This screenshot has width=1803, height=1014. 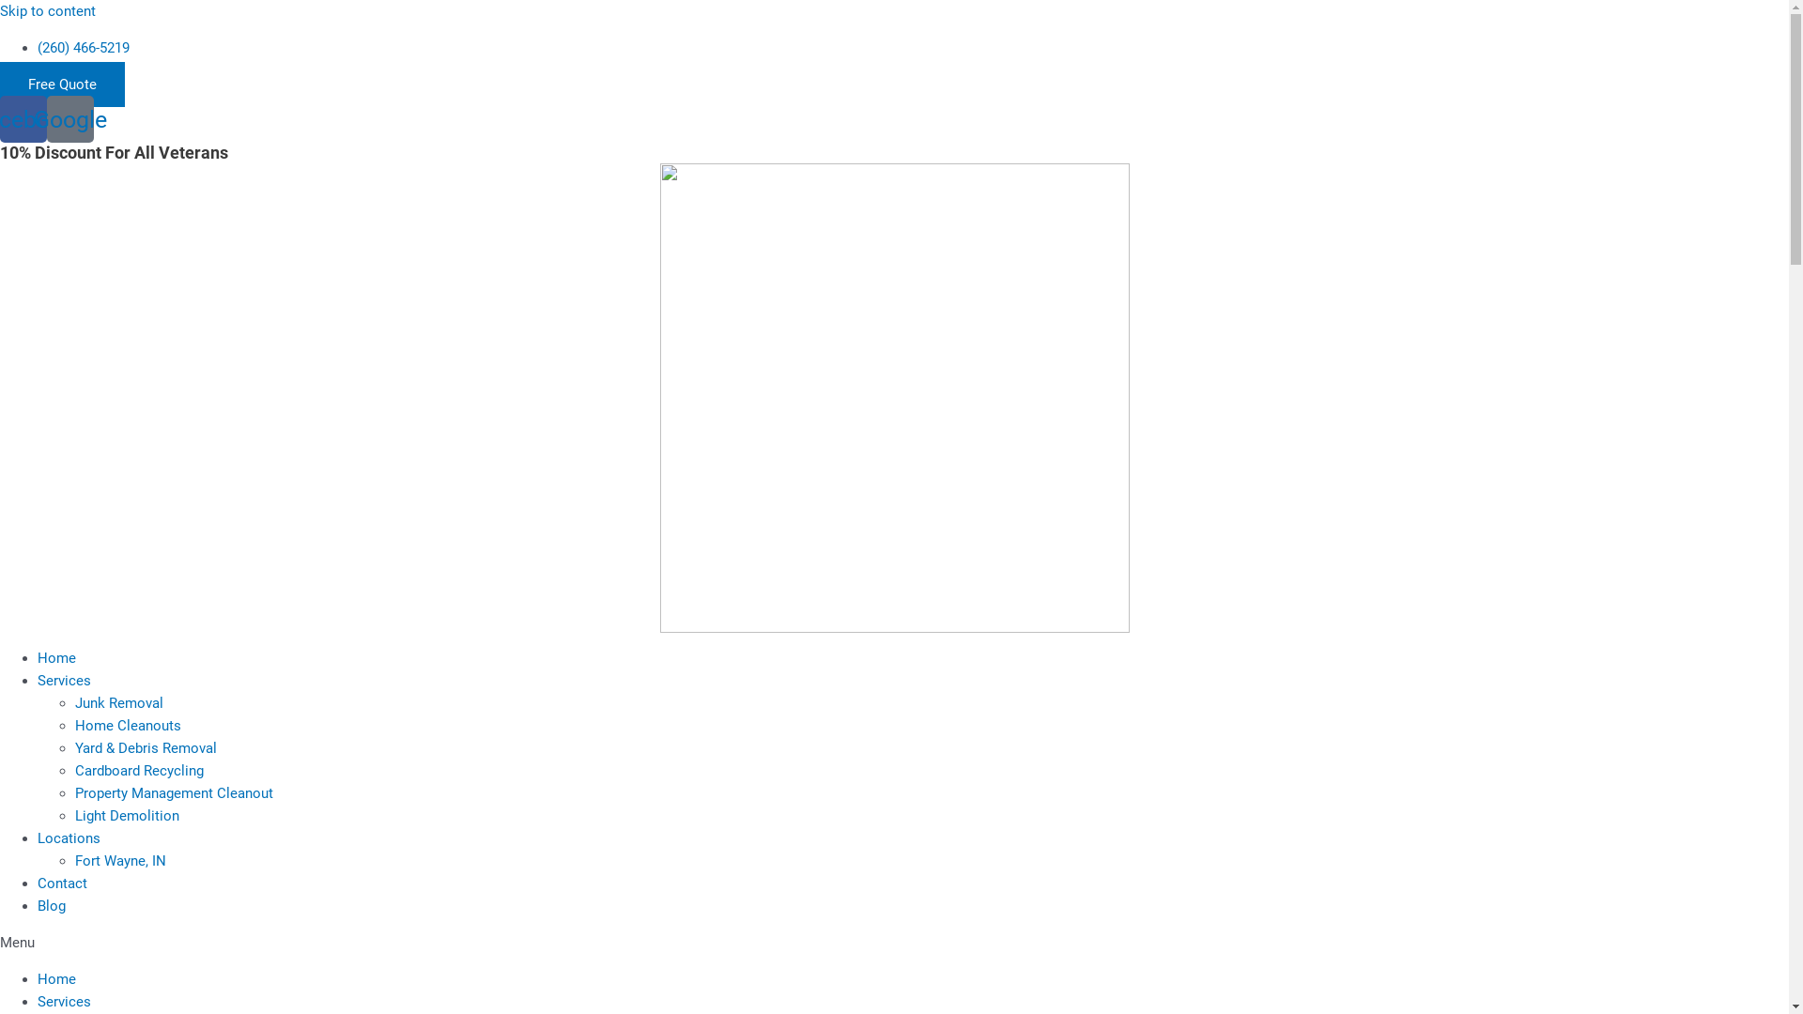 What do you see at coordinates (70, 119) in the screenshot?
I see `Google` at bounding box center [70, 119].